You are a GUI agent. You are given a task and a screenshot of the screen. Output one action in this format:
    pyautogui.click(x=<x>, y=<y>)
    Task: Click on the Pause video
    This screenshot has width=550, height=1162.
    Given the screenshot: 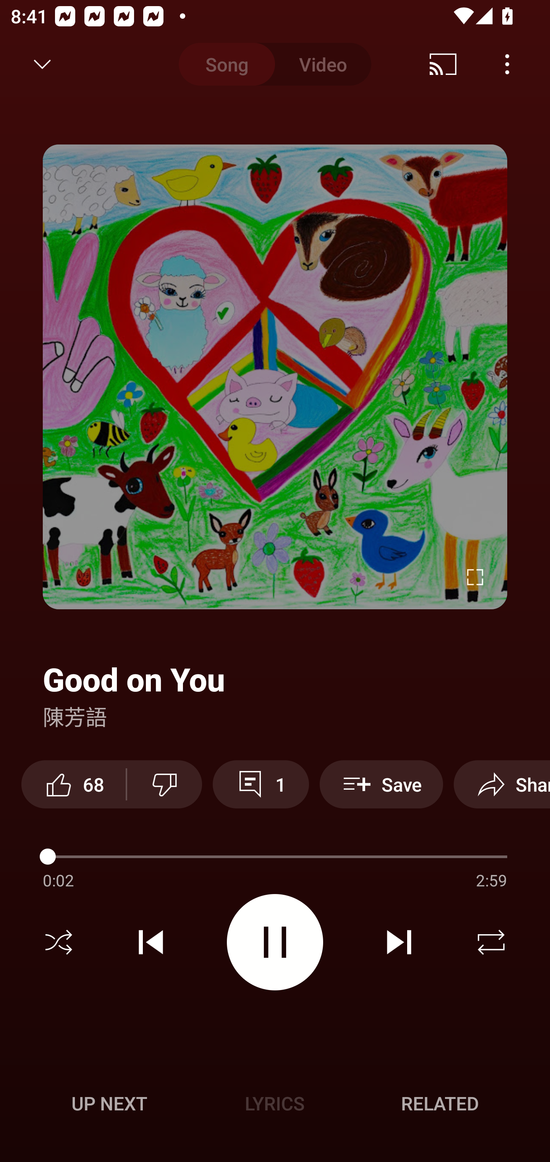 What is the action you would take?
    pyautogui.click(x=275, y=942)
    